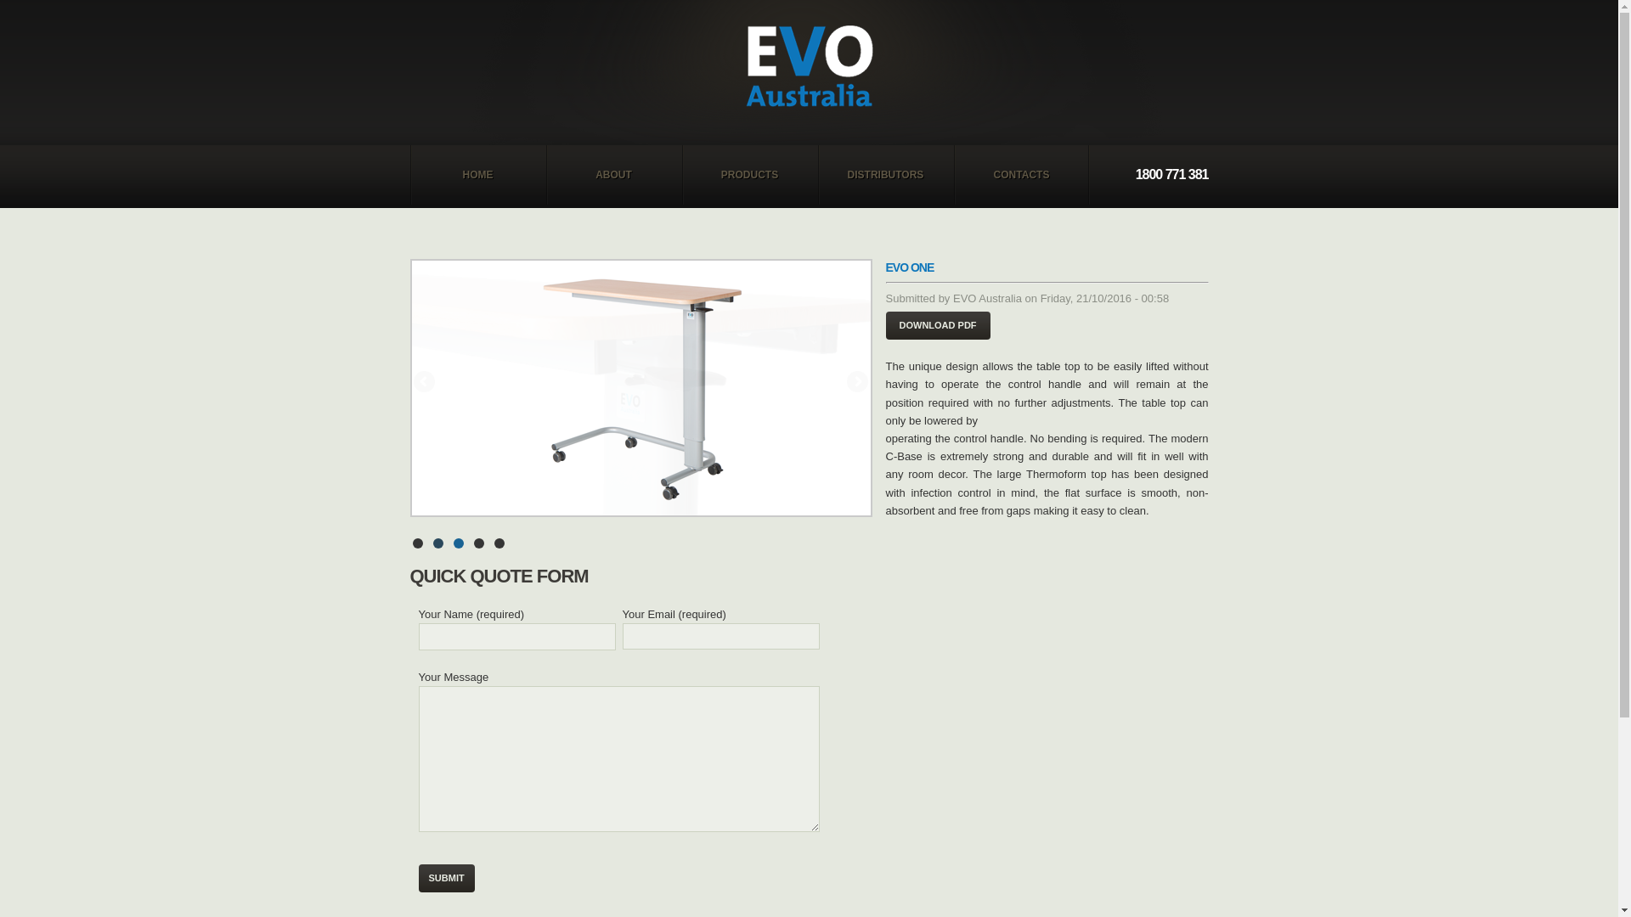 The image size is (1631, 917). I want to click on DISTRIBUTORS, so click(885, 175).